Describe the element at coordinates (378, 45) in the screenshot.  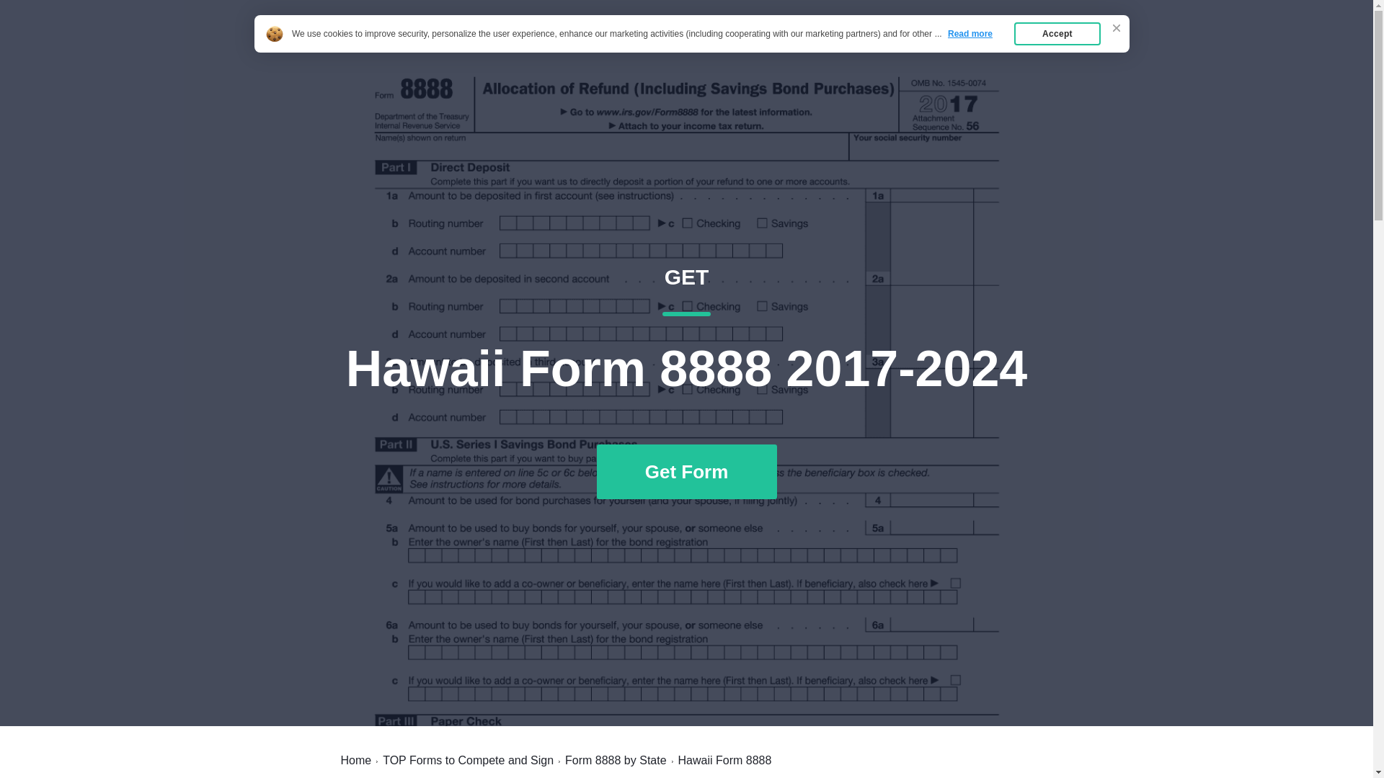
I see `Form 8888` at that location.